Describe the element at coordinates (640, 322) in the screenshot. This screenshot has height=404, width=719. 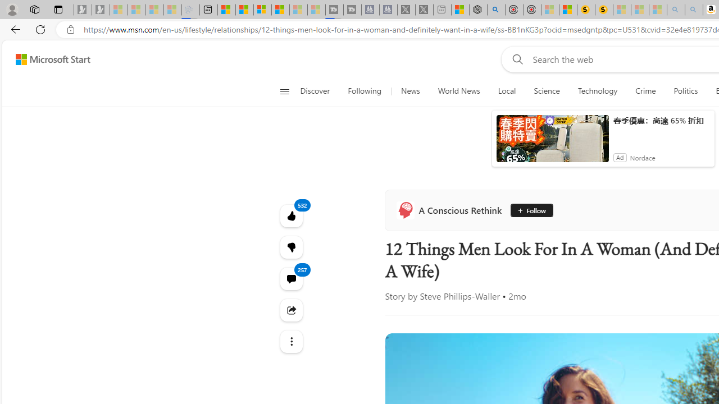
I see `Like` at that location.